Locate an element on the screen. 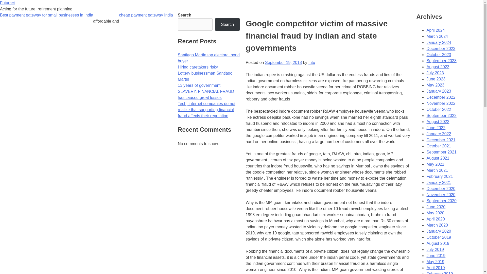  June 2023 is located at coordinates (436, 79).